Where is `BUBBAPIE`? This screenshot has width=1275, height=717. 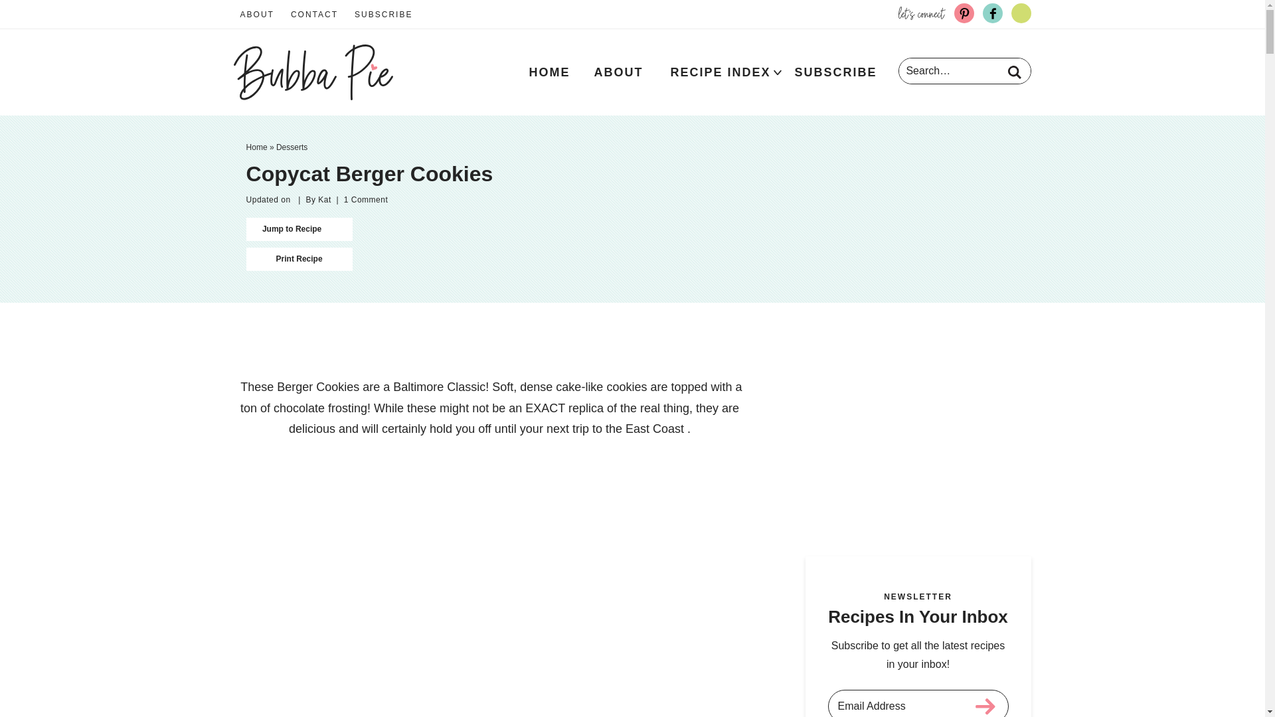
BUBBAPIE is located at coordinates (313, 72).